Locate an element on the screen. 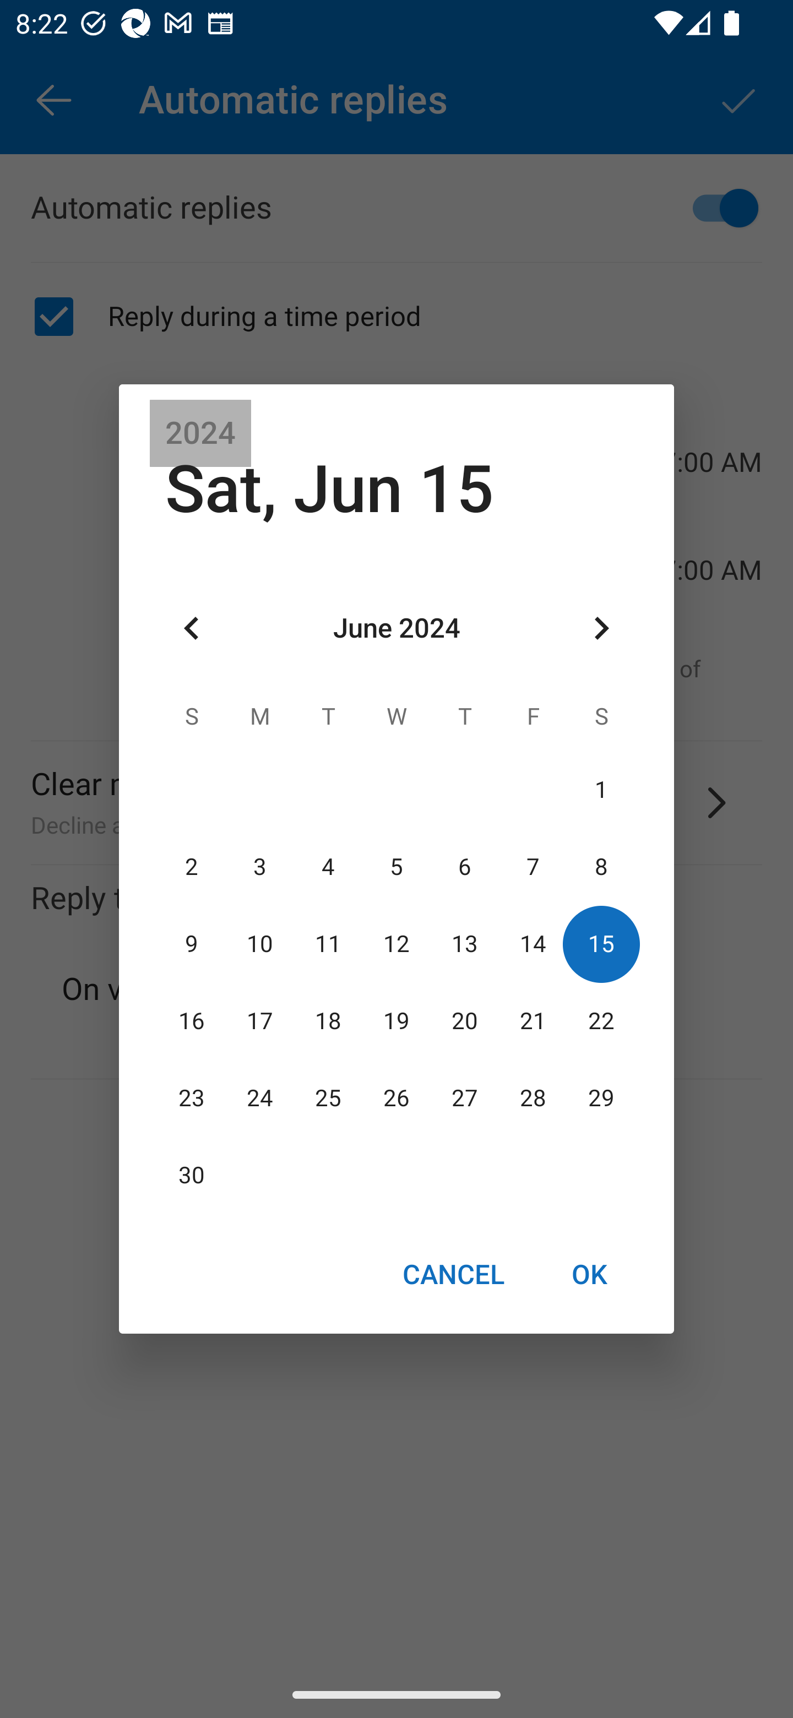 Image resolution: width=793 pixels, height=1718 pixels. Sat, Jun 15 is located at coordinates (329, 489).